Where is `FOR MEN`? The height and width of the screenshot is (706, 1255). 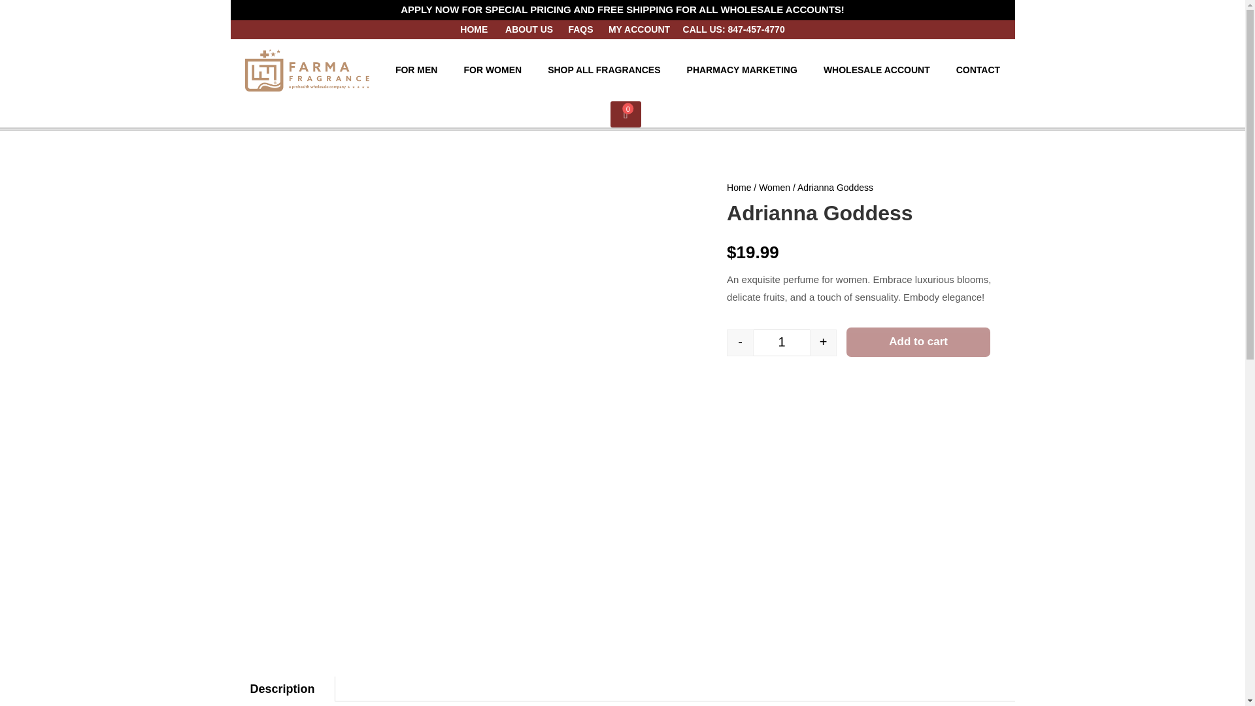
FOR MEN is located at coordinates (416, 69).